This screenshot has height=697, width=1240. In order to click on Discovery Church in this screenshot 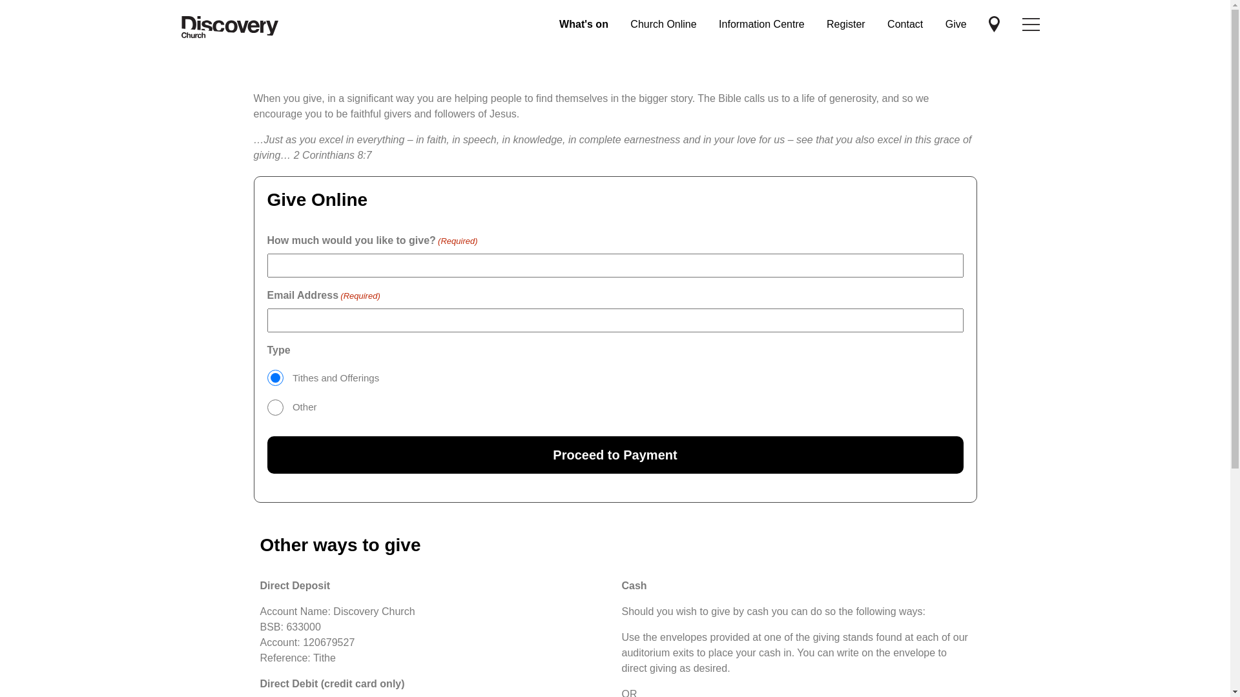, I will do `click(1031, 25)`.